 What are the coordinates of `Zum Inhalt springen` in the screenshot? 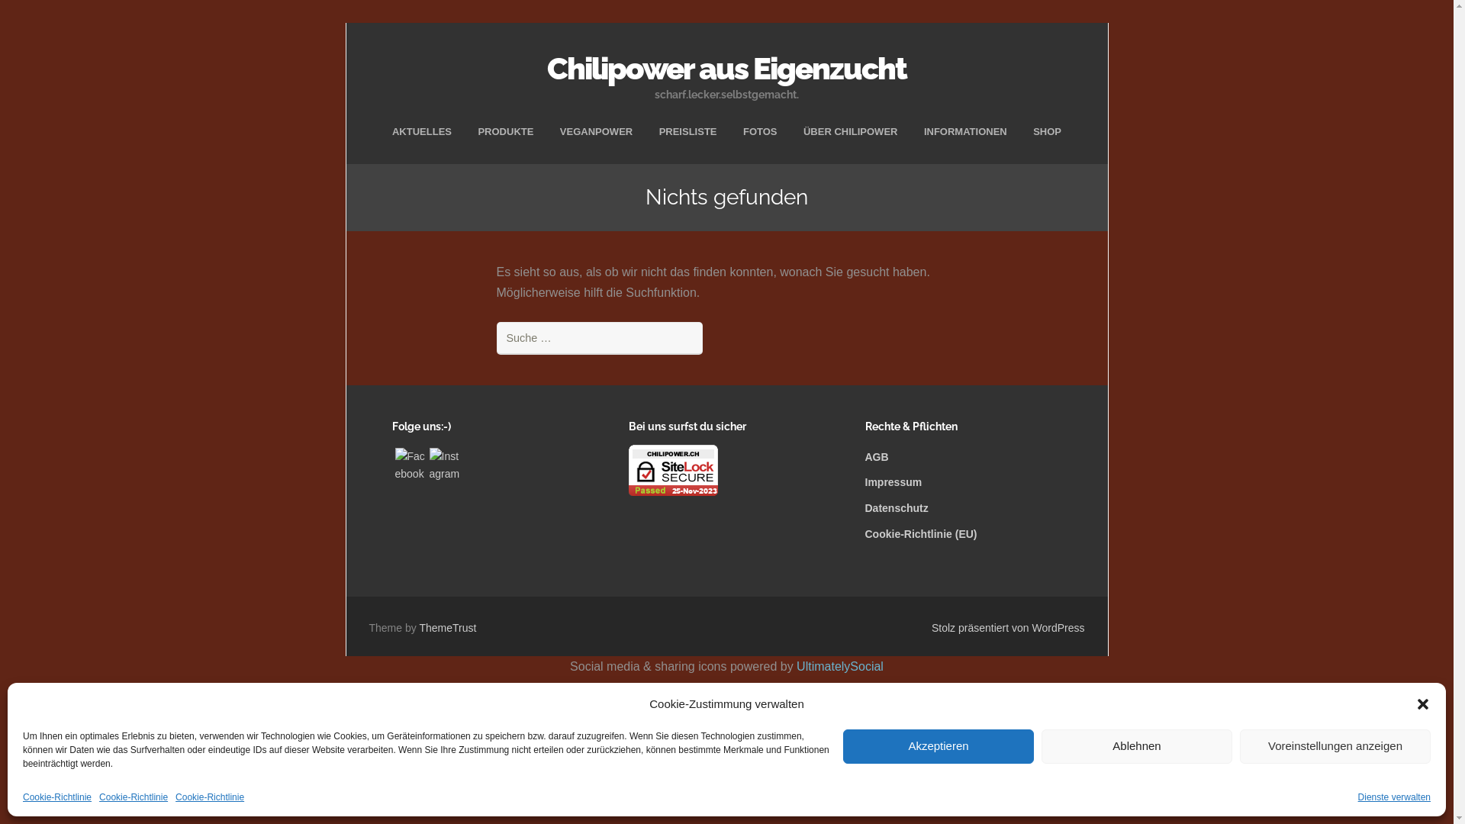 It's located at (726, 121).